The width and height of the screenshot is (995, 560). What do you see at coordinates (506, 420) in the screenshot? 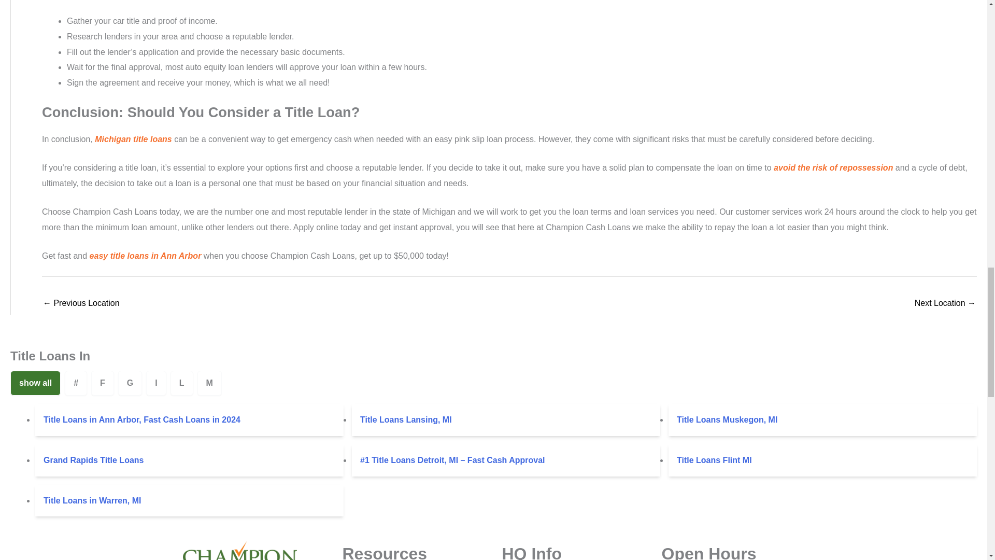
I see `Title Loans Lansing, MI` at bounding box center [506, 420].